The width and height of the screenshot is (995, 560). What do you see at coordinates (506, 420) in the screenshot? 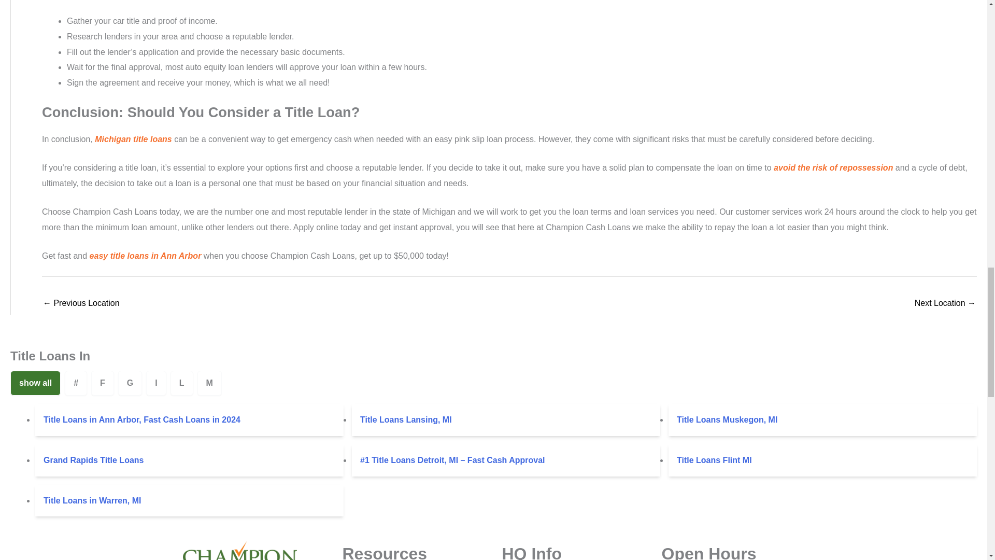
I see `Title Loans Lansing, MI` at bounding box center [506, 420].